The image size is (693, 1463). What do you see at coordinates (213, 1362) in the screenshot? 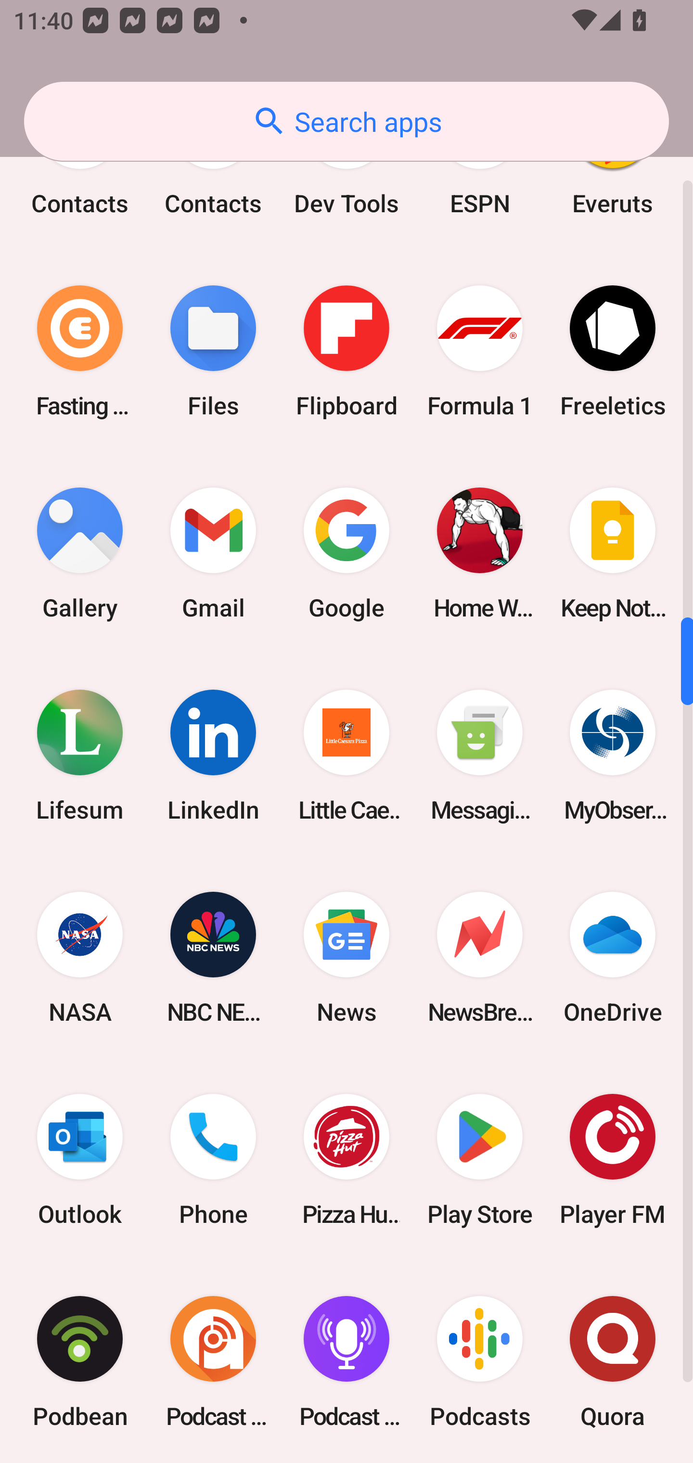
I see `Podcast Addict` at bounding box center [213, 1362].